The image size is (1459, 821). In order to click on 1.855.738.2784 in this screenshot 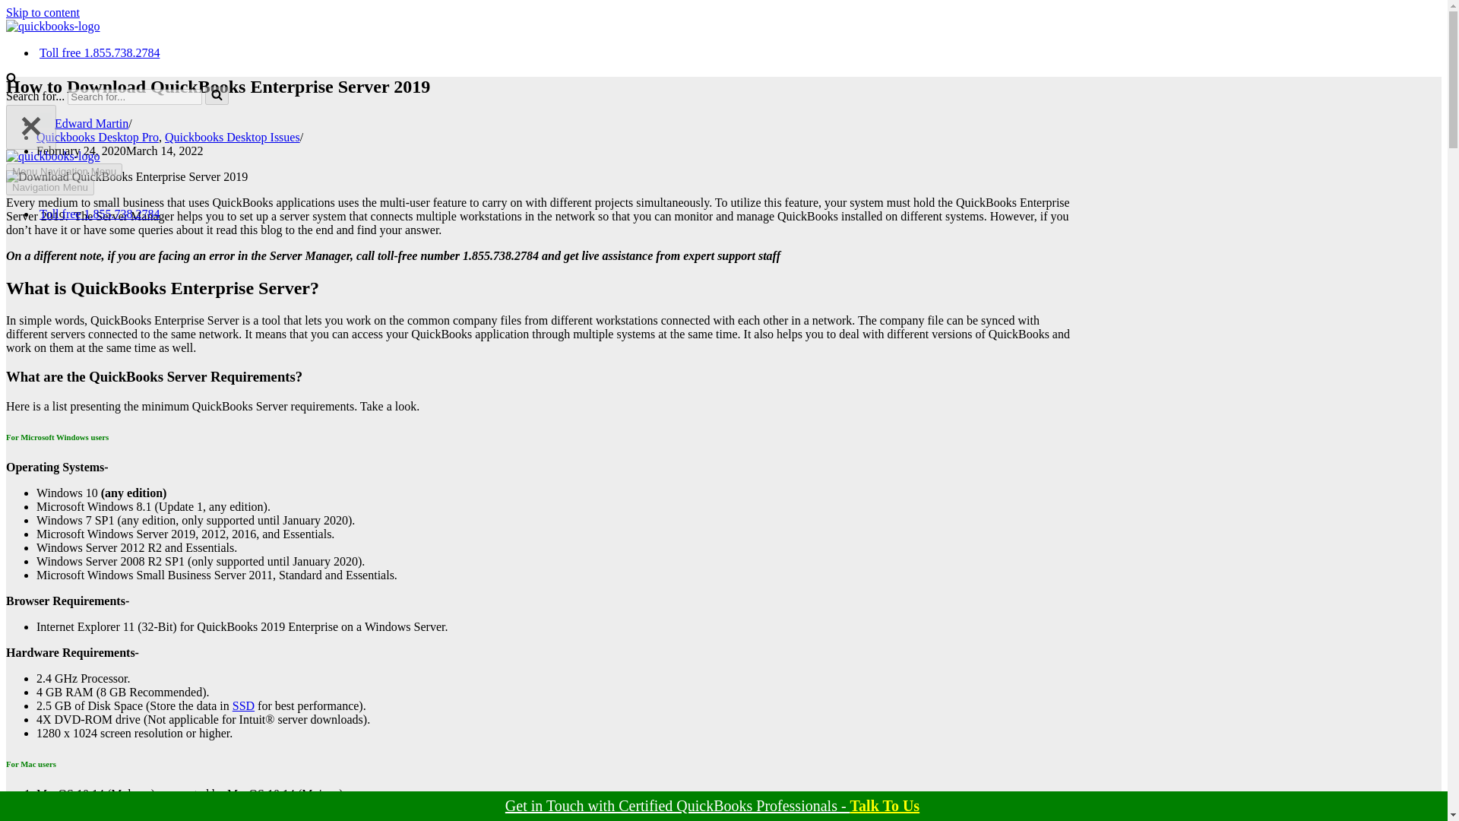, I will do `click(678, 806)`.